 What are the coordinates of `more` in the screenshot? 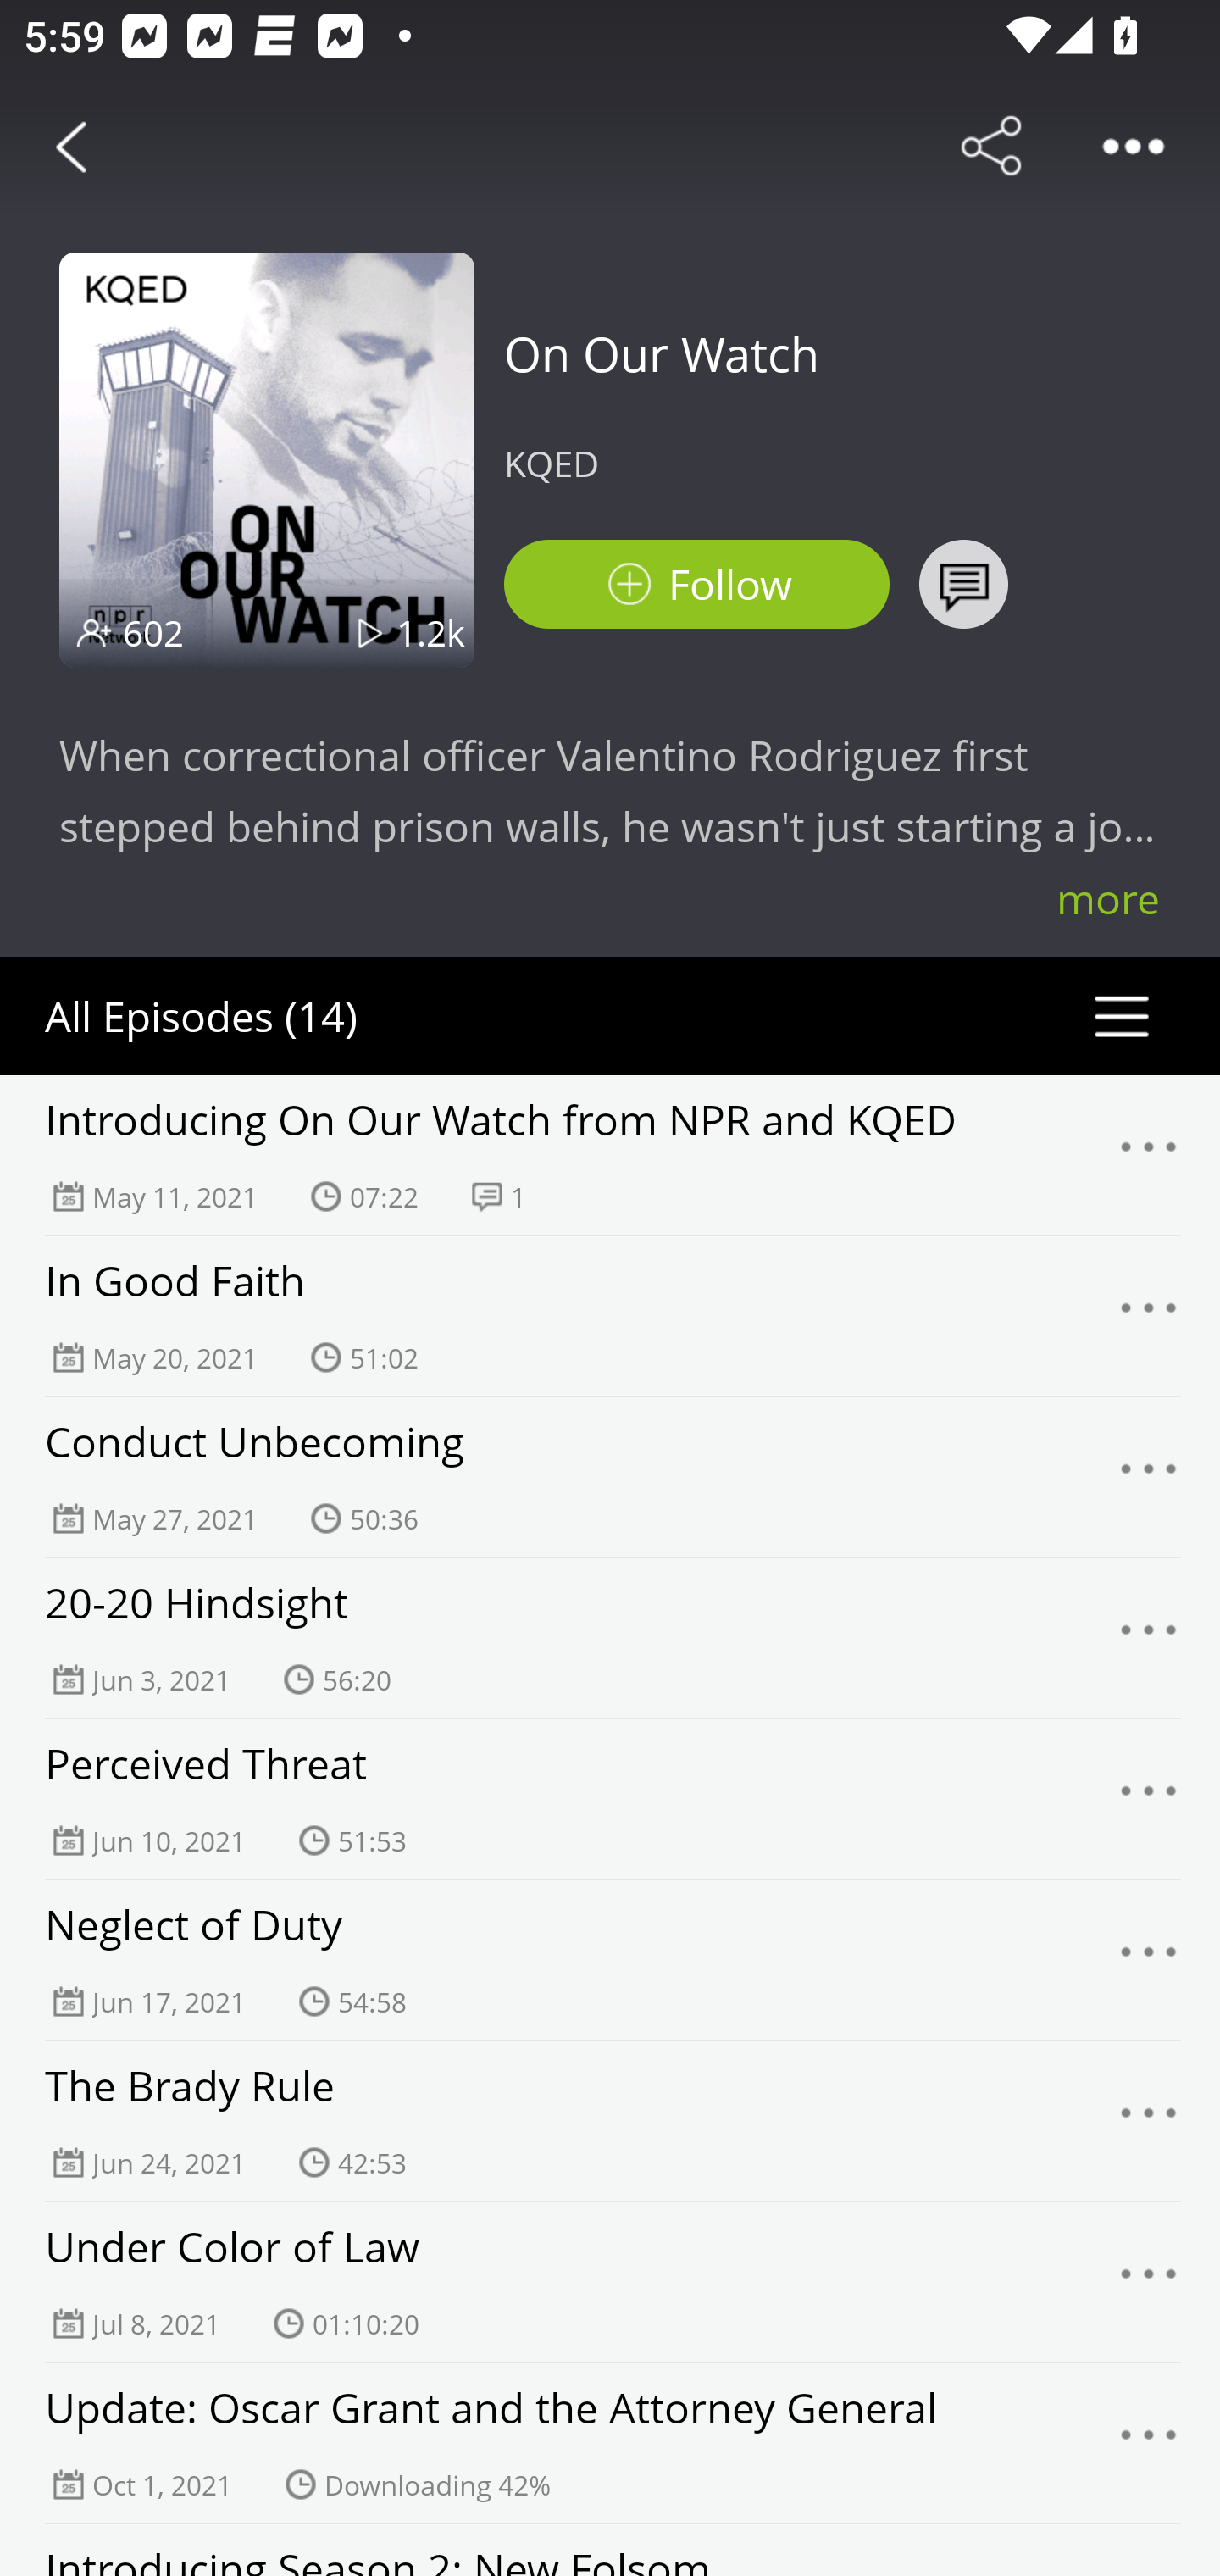 It's located at (1108, 898).